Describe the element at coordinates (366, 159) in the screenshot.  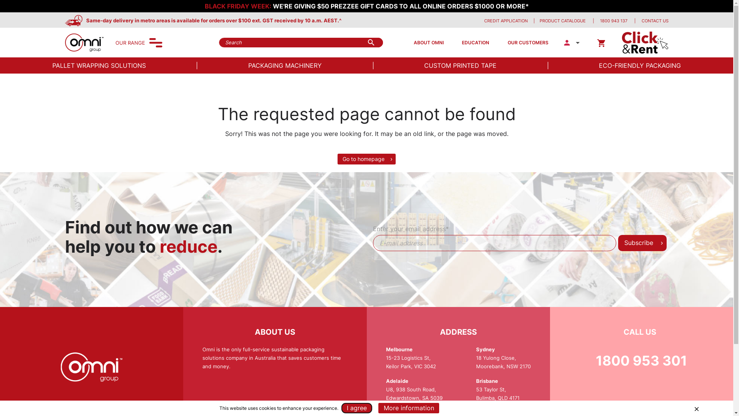
I see `Go to homepage` at that location.